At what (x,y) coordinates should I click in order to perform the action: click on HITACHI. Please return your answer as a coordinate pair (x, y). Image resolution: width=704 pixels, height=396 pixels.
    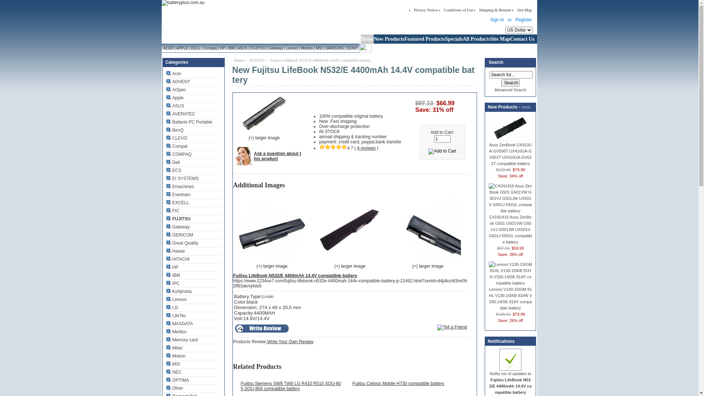
    Looking at the image, I should click on (178, 259).